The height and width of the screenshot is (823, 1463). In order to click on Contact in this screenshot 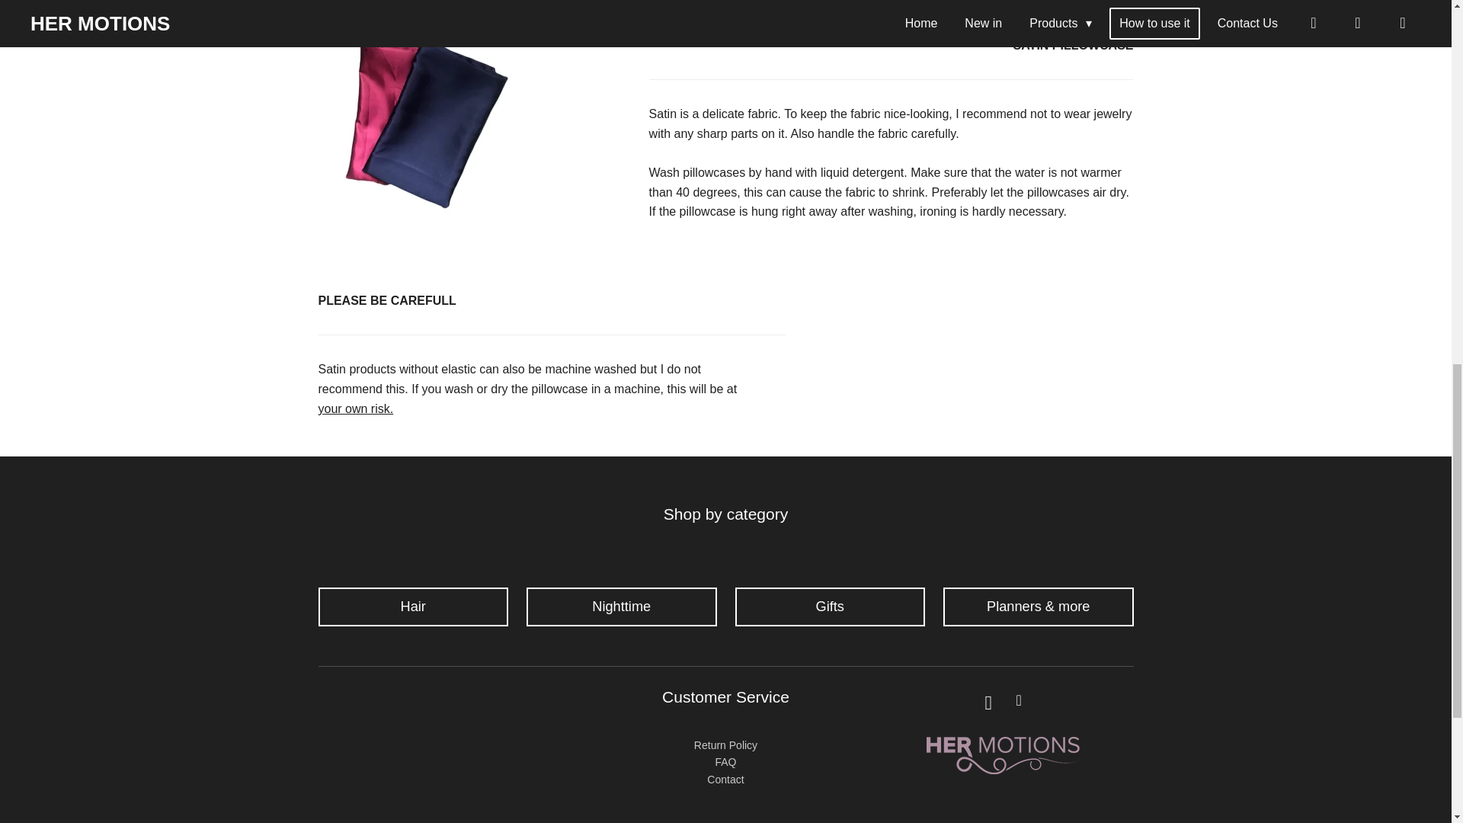, I will do `click(725, 780)`.